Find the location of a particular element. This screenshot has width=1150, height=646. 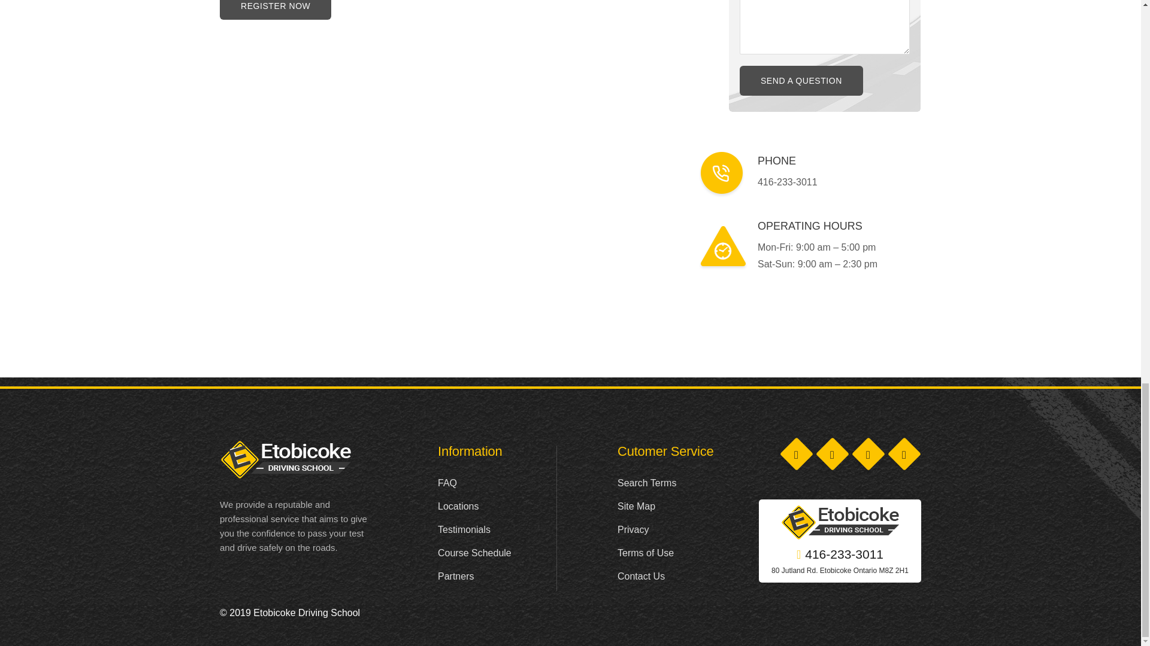

FAQ is located at coordinates (447, 483).